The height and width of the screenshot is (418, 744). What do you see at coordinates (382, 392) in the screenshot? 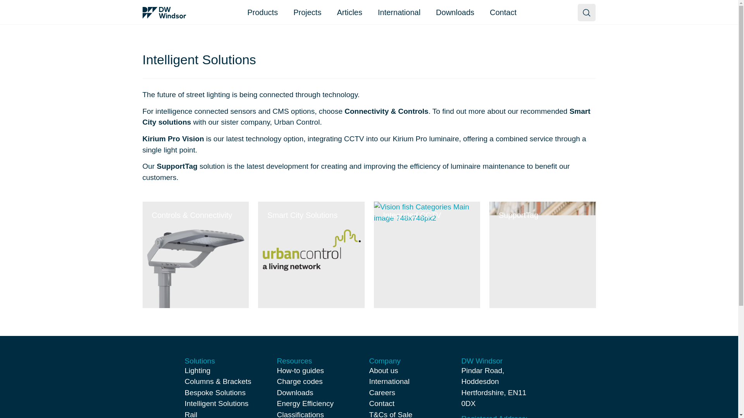
I see `Careers` at bounding box center [382, 392].